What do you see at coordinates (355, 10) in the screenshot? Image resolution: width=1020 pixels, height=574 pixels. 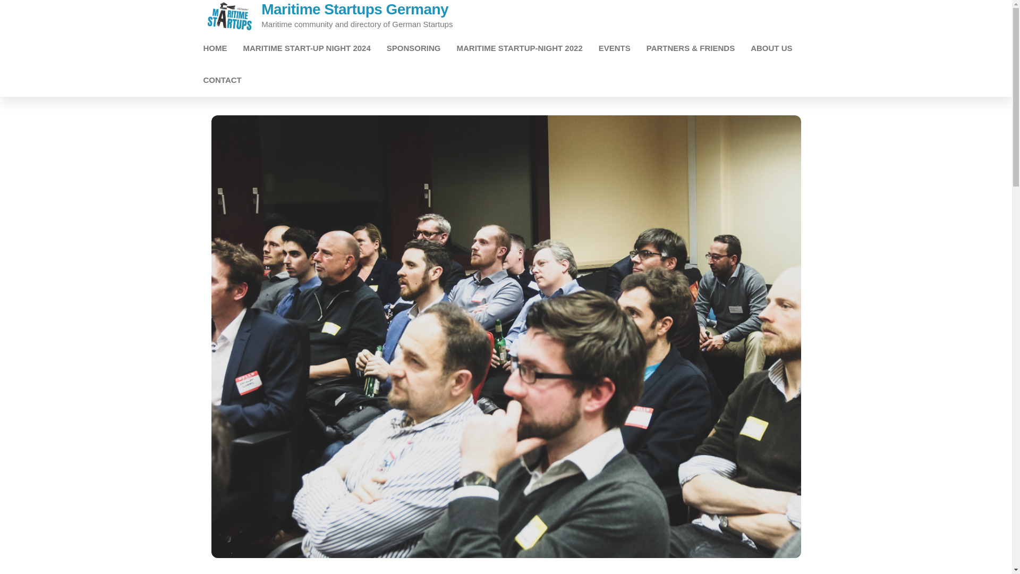 I see `Maritime Startups Germany` at bounding box center [355, 10].